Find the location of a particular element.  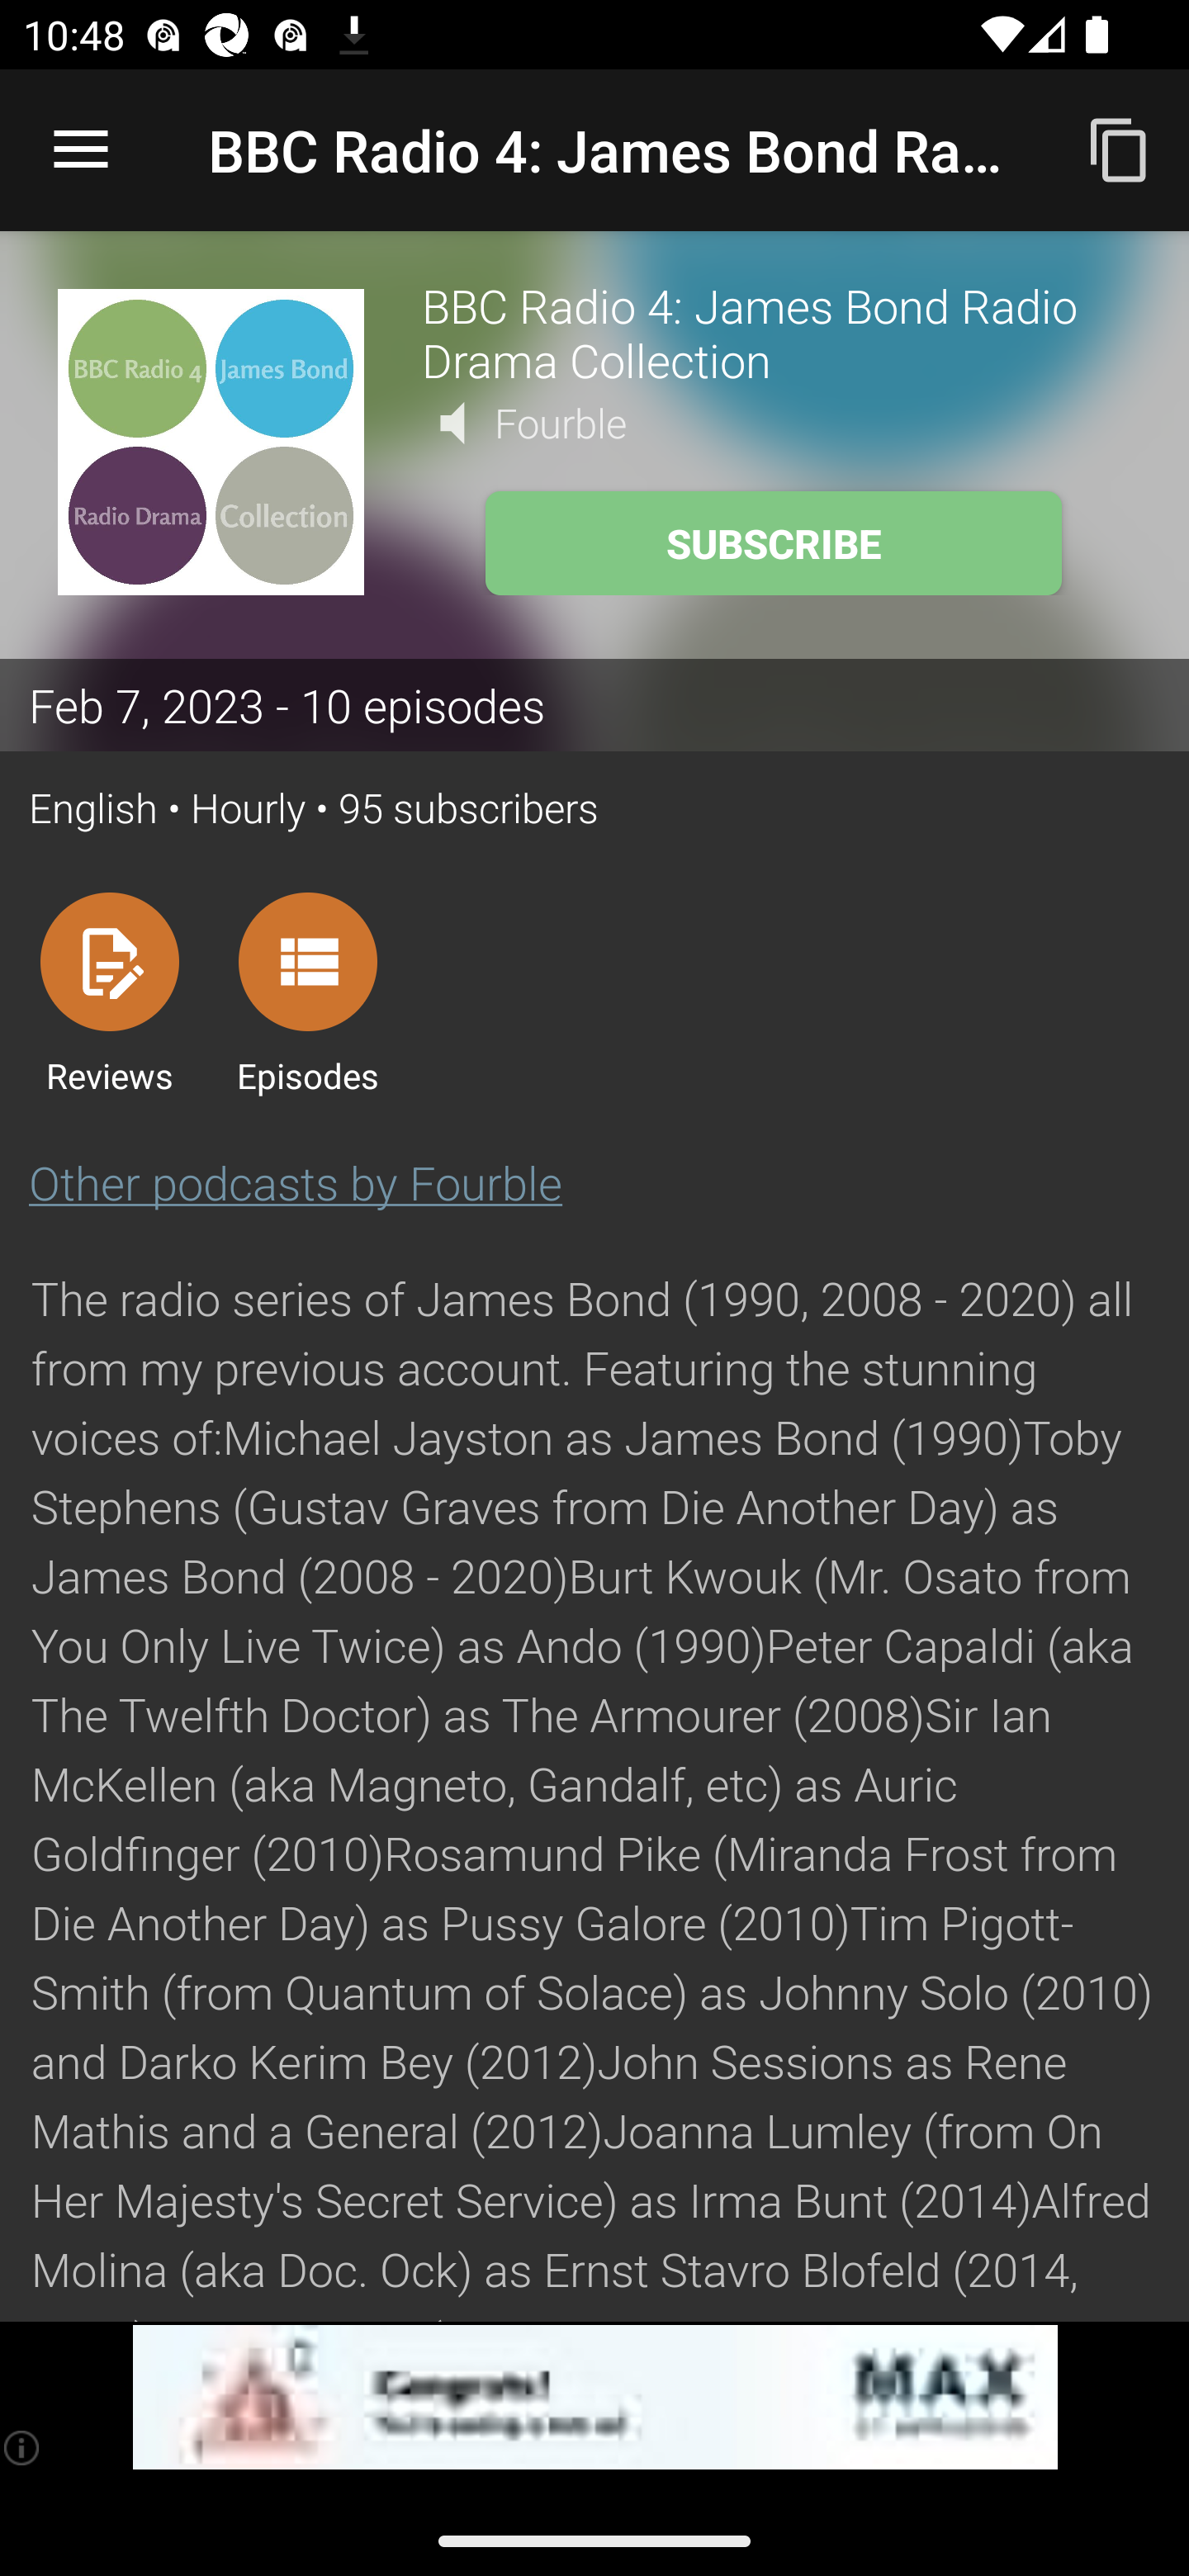

Copy feed url to clipboard is located at coordinates (1120, 149).